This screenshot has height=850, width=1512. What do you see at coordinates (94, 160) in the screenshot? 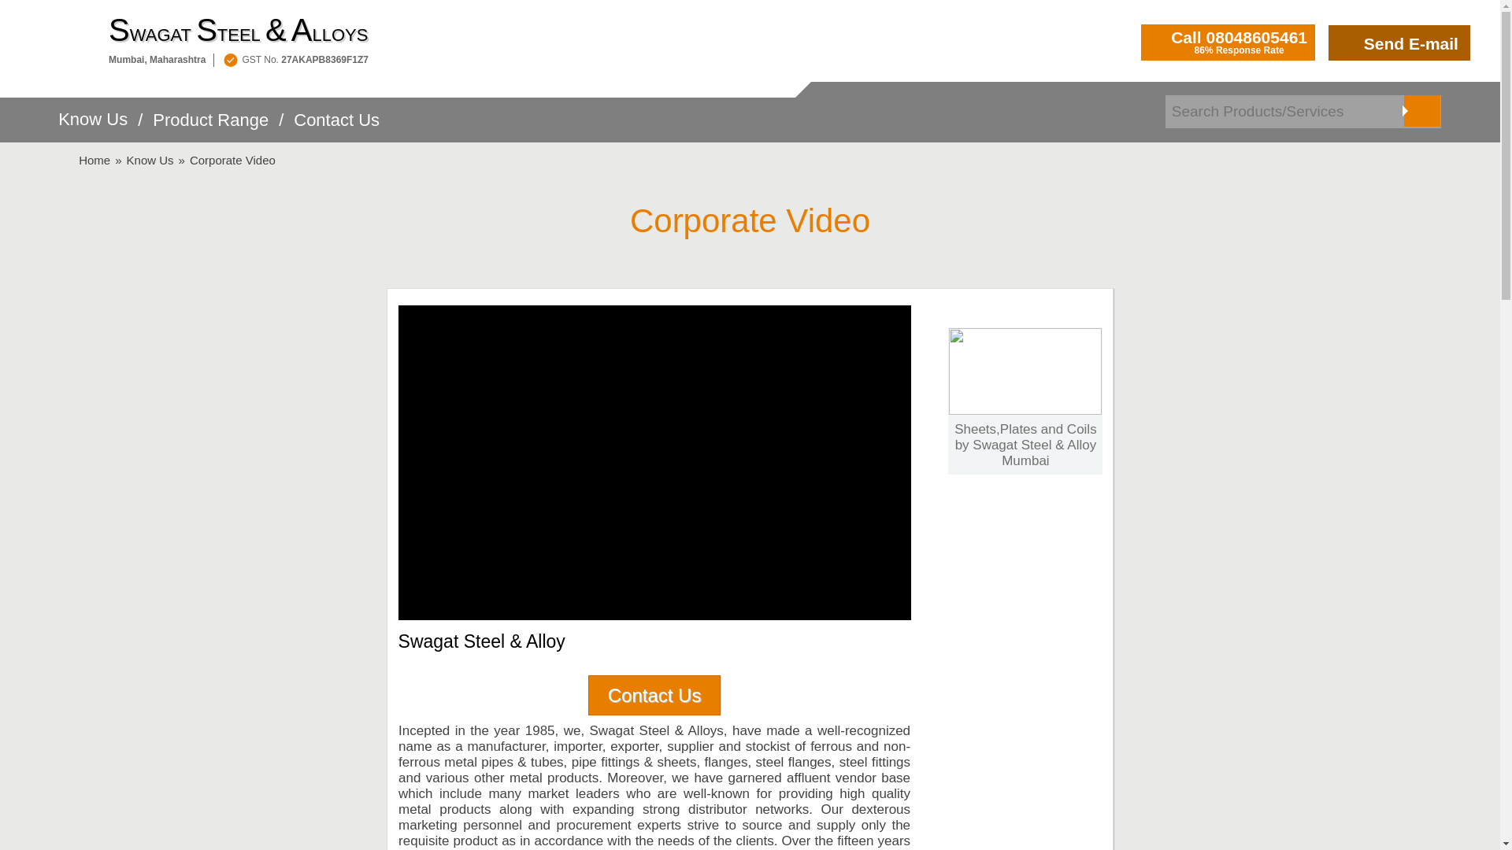
I see `Home` at bounding box center [94, 160].